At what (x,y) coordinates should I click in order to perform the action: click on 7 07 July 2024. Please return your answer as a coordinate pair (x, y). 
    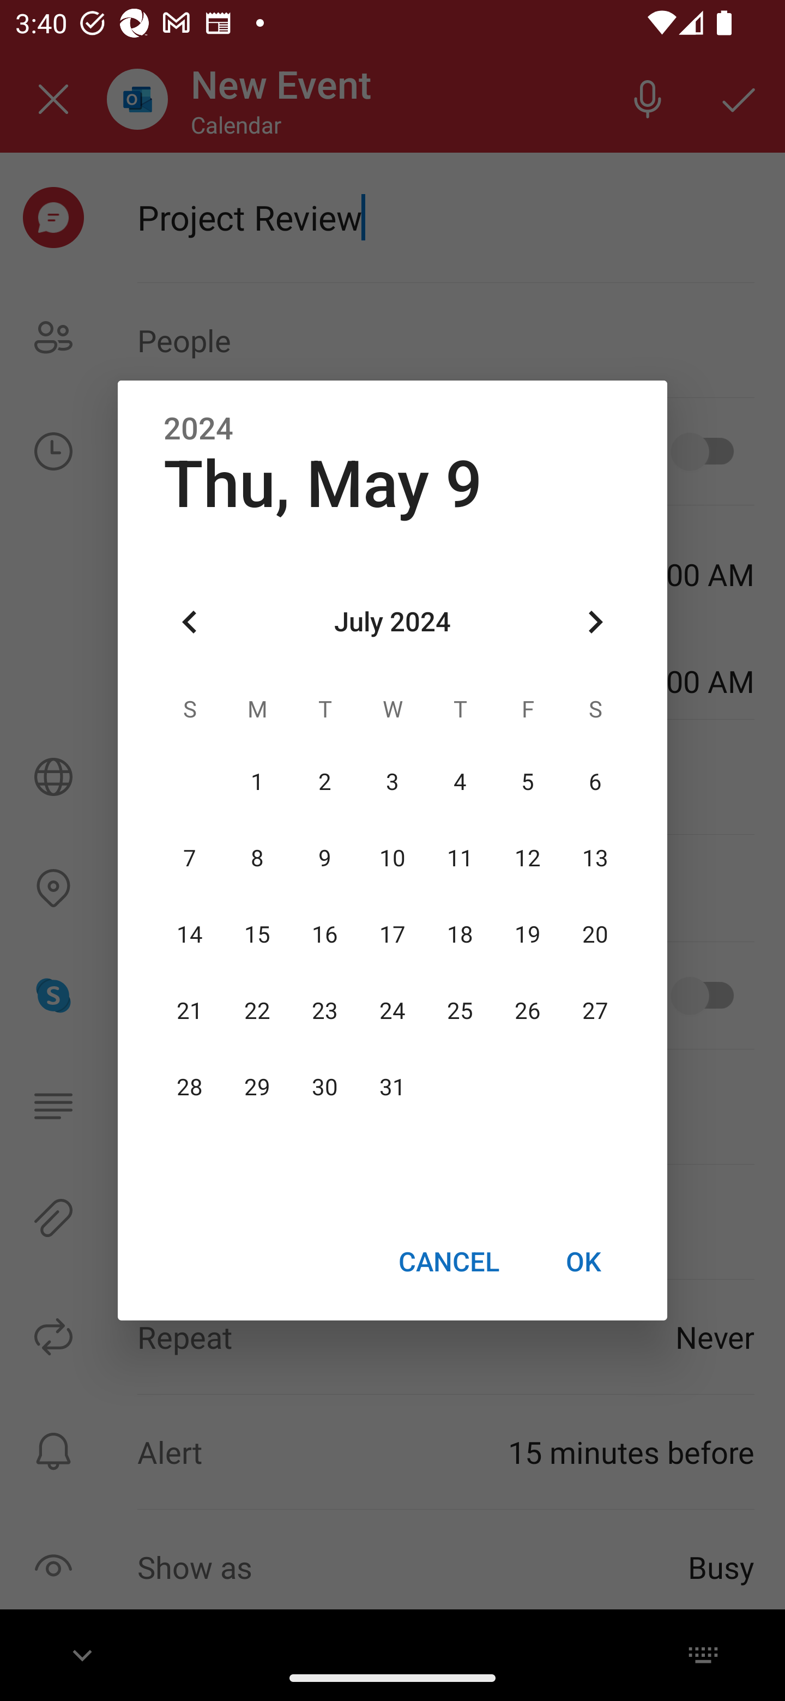
    Looking at the image, I should click on (190, 858).